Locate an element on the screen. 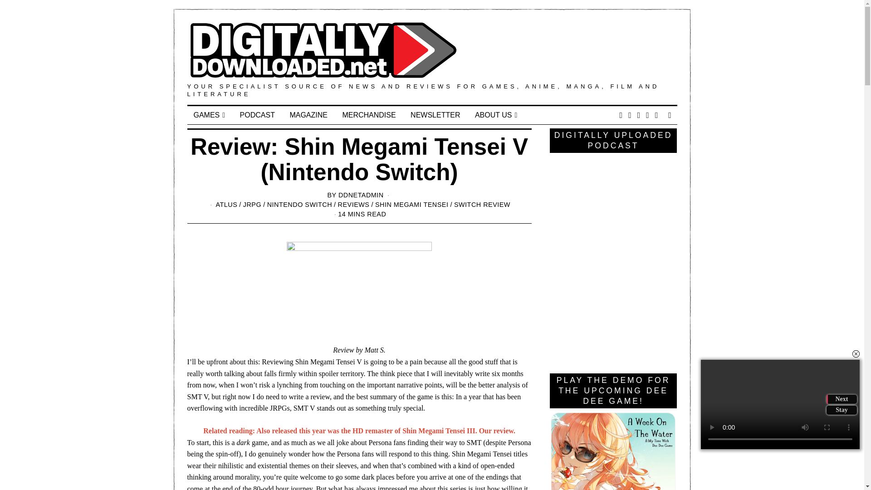  ABOUT US is located at coordinates (495, 115).